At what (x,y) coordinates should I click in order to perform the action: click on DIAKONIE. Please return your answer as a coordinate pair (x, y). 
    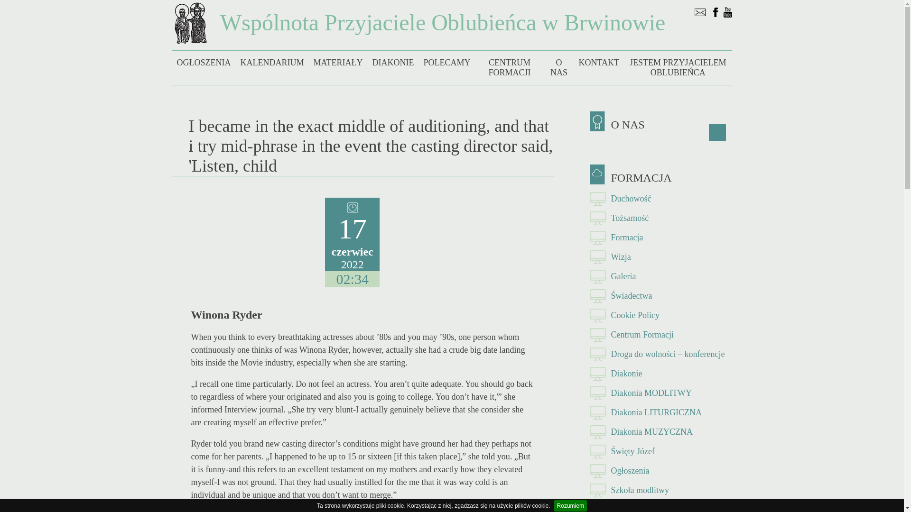
    Looking at the image, I should click on (392, 63).